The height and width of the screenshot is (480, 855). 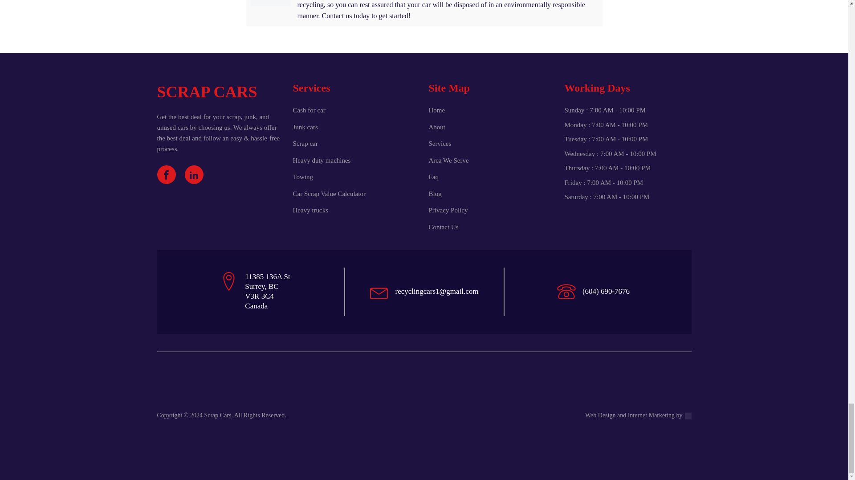 I want to click on Cash for car, so click(x=309, y=110).